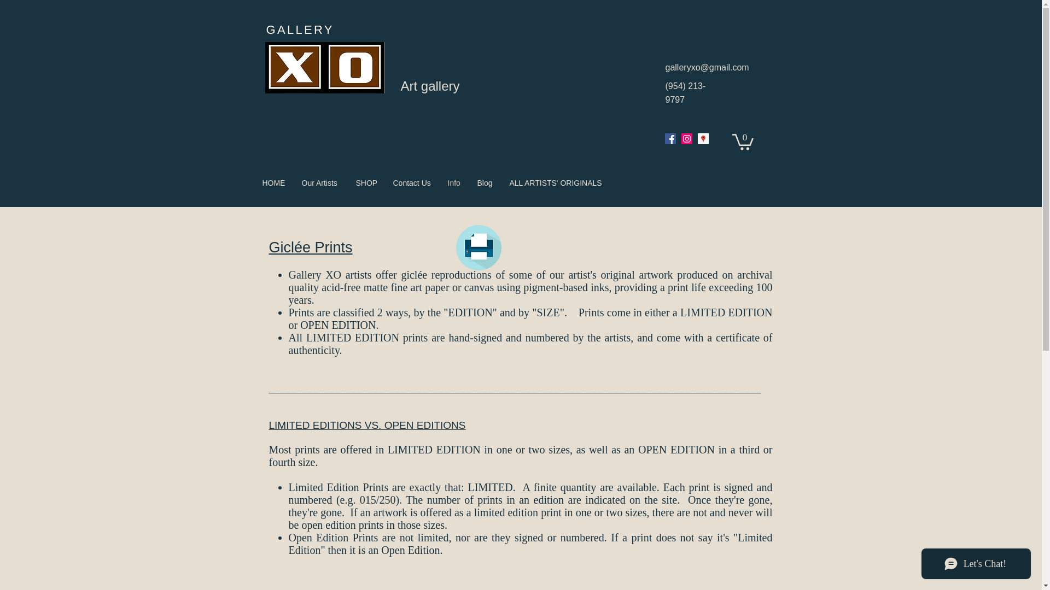  What do you see at coordinates (412, 182) in the screenshot?
I see `Contact Us` at bounding box center [412, 182].